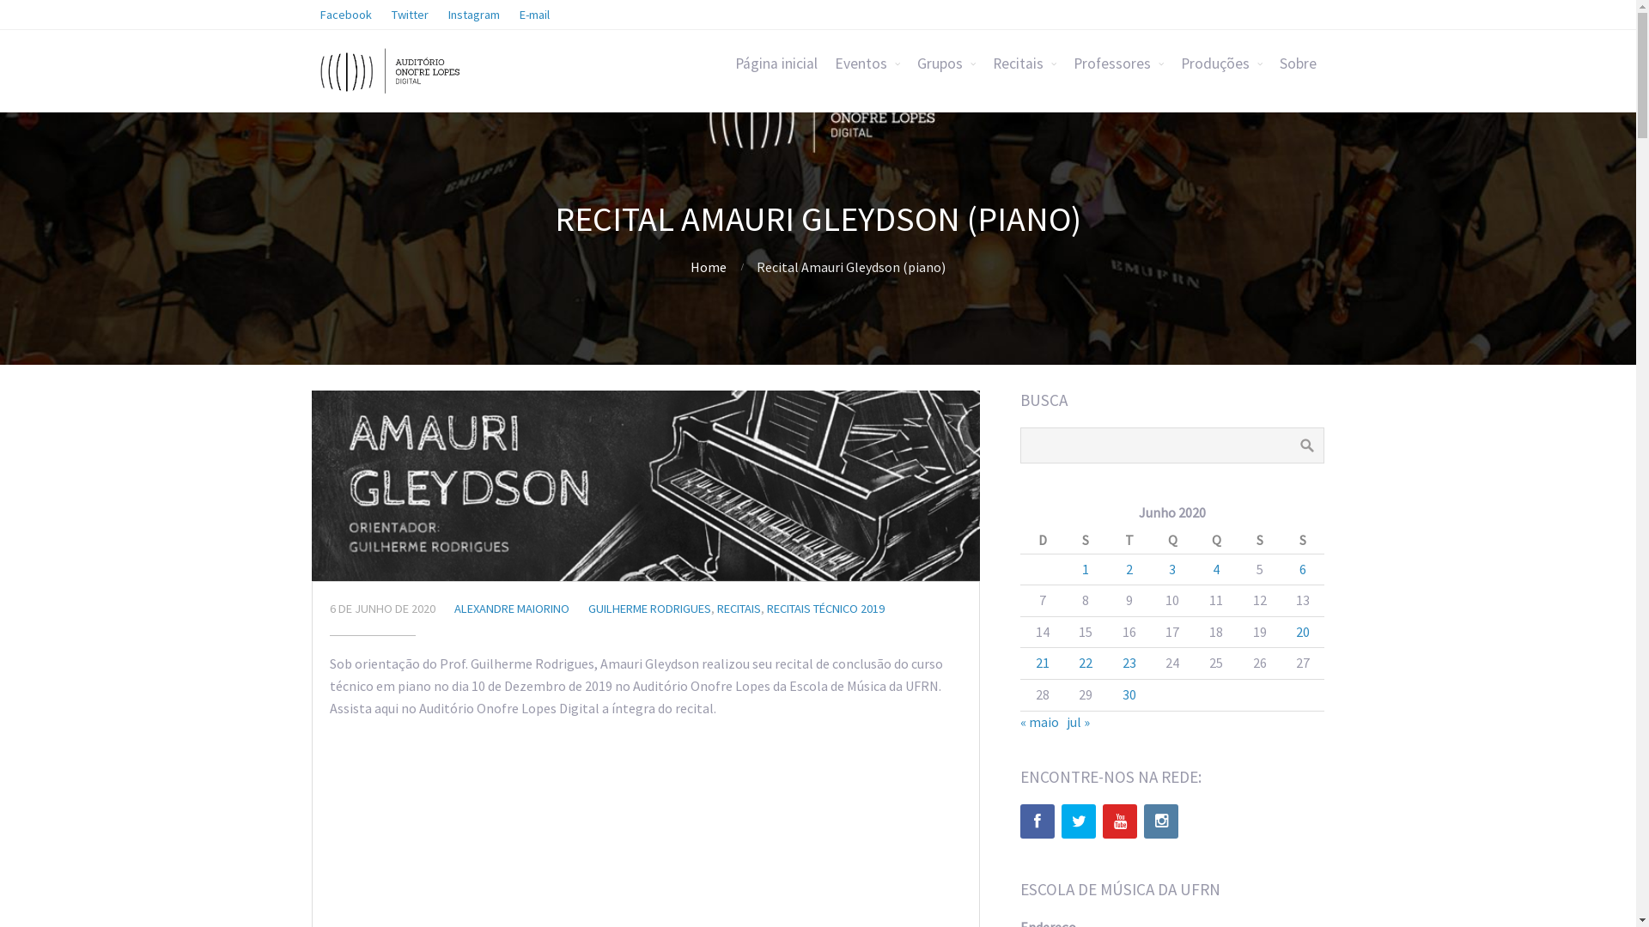  What do you see at coordinates (1086, 569) in the screenshot?
I see `1` at bounding box center [1086, 569].